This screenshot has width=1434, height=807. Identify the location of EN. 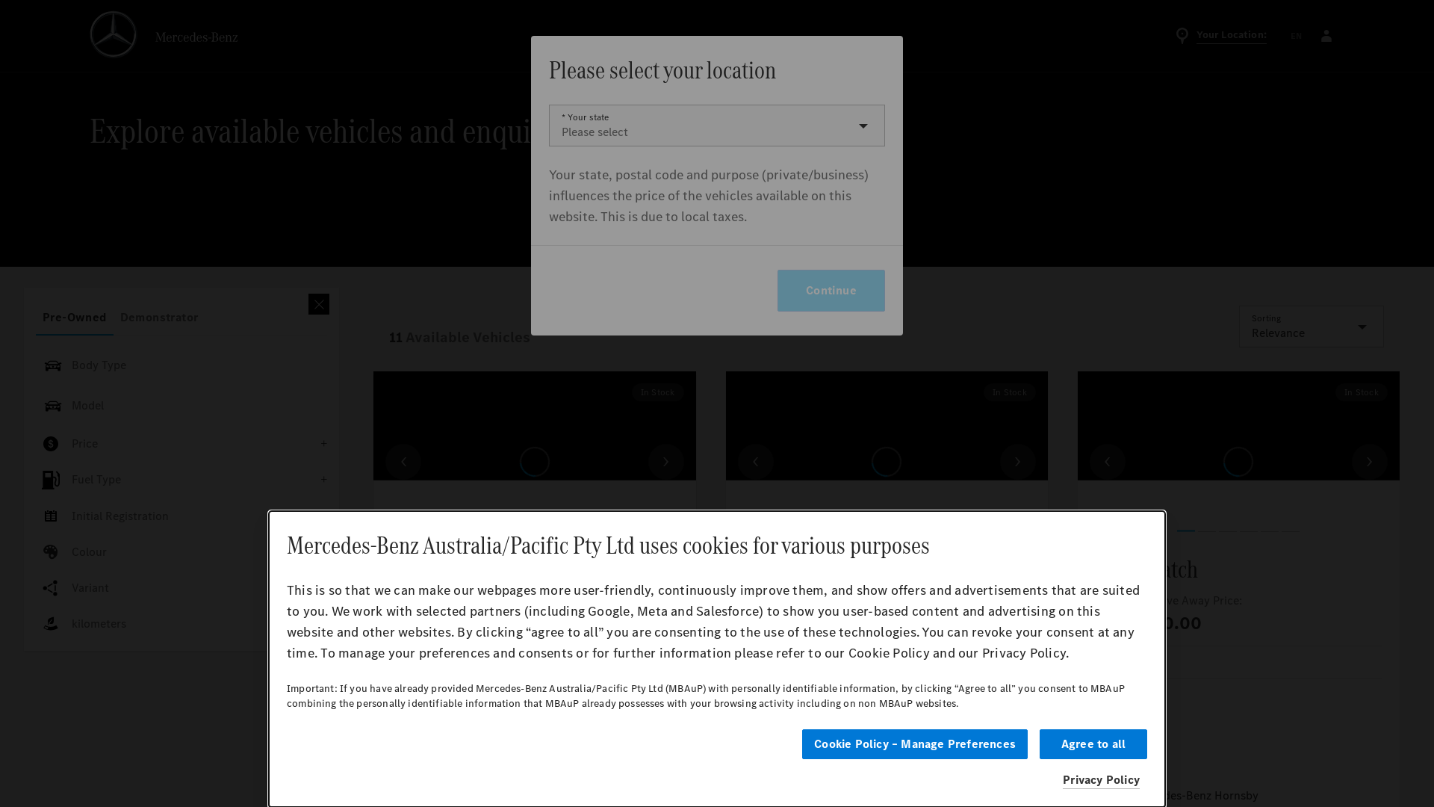
(1297, 36).